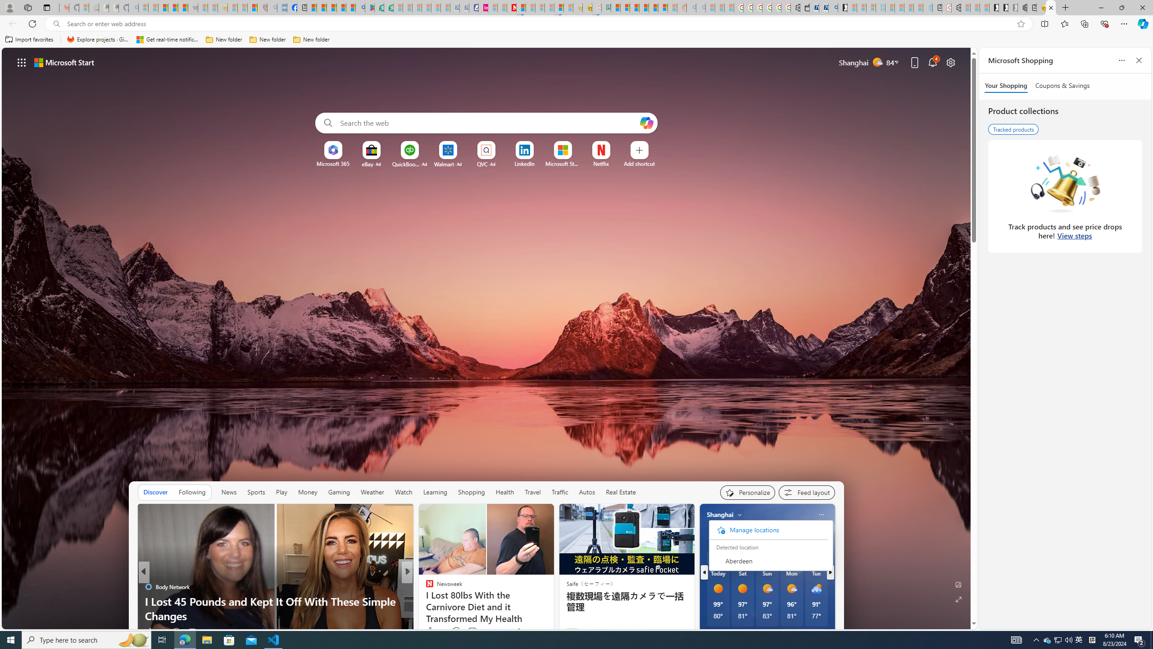 The image size is (1153, 649). I want to click on Combat Siege, so click(193, 8).